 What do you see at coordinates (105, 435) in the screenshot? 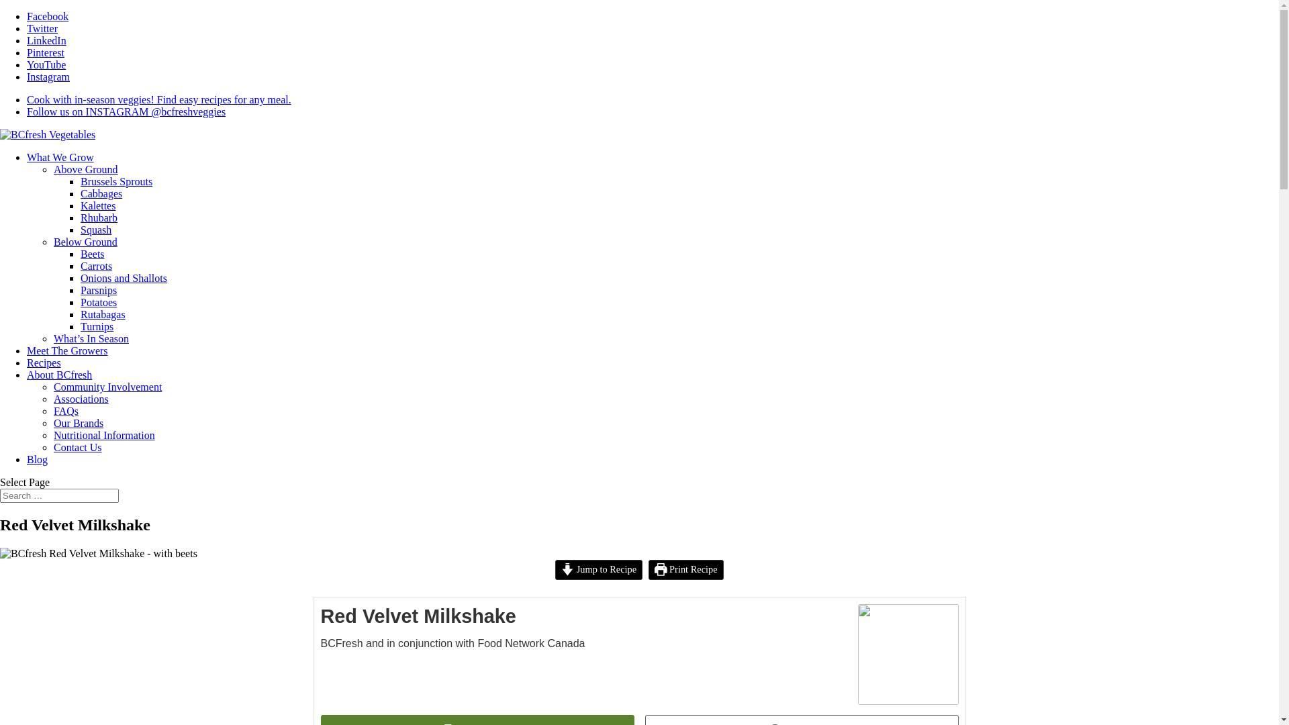
I see `Nutritional Information` at bounding box center [105, 435].